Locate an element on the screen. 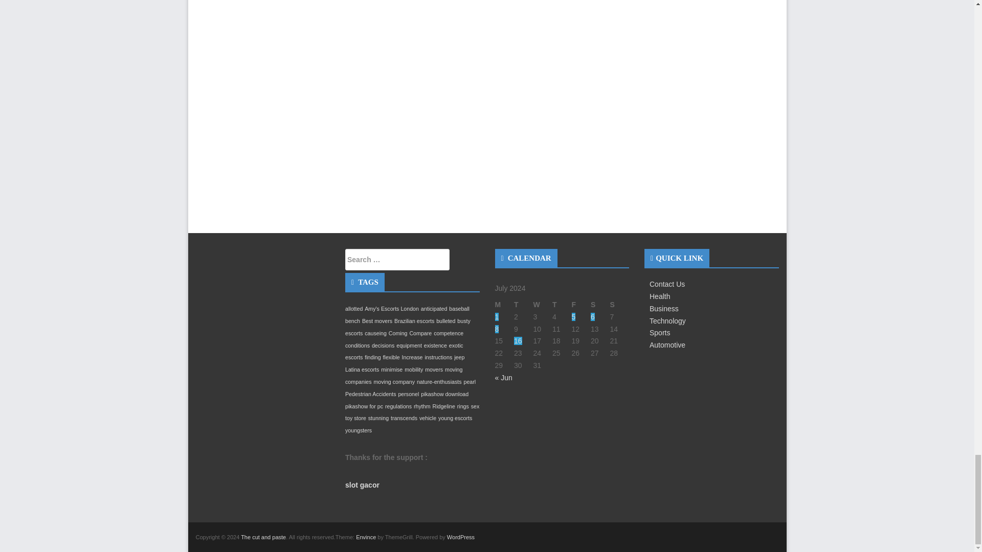 This screenshot has width=982, height=552. Saturday is located at coordinates (600, 305).